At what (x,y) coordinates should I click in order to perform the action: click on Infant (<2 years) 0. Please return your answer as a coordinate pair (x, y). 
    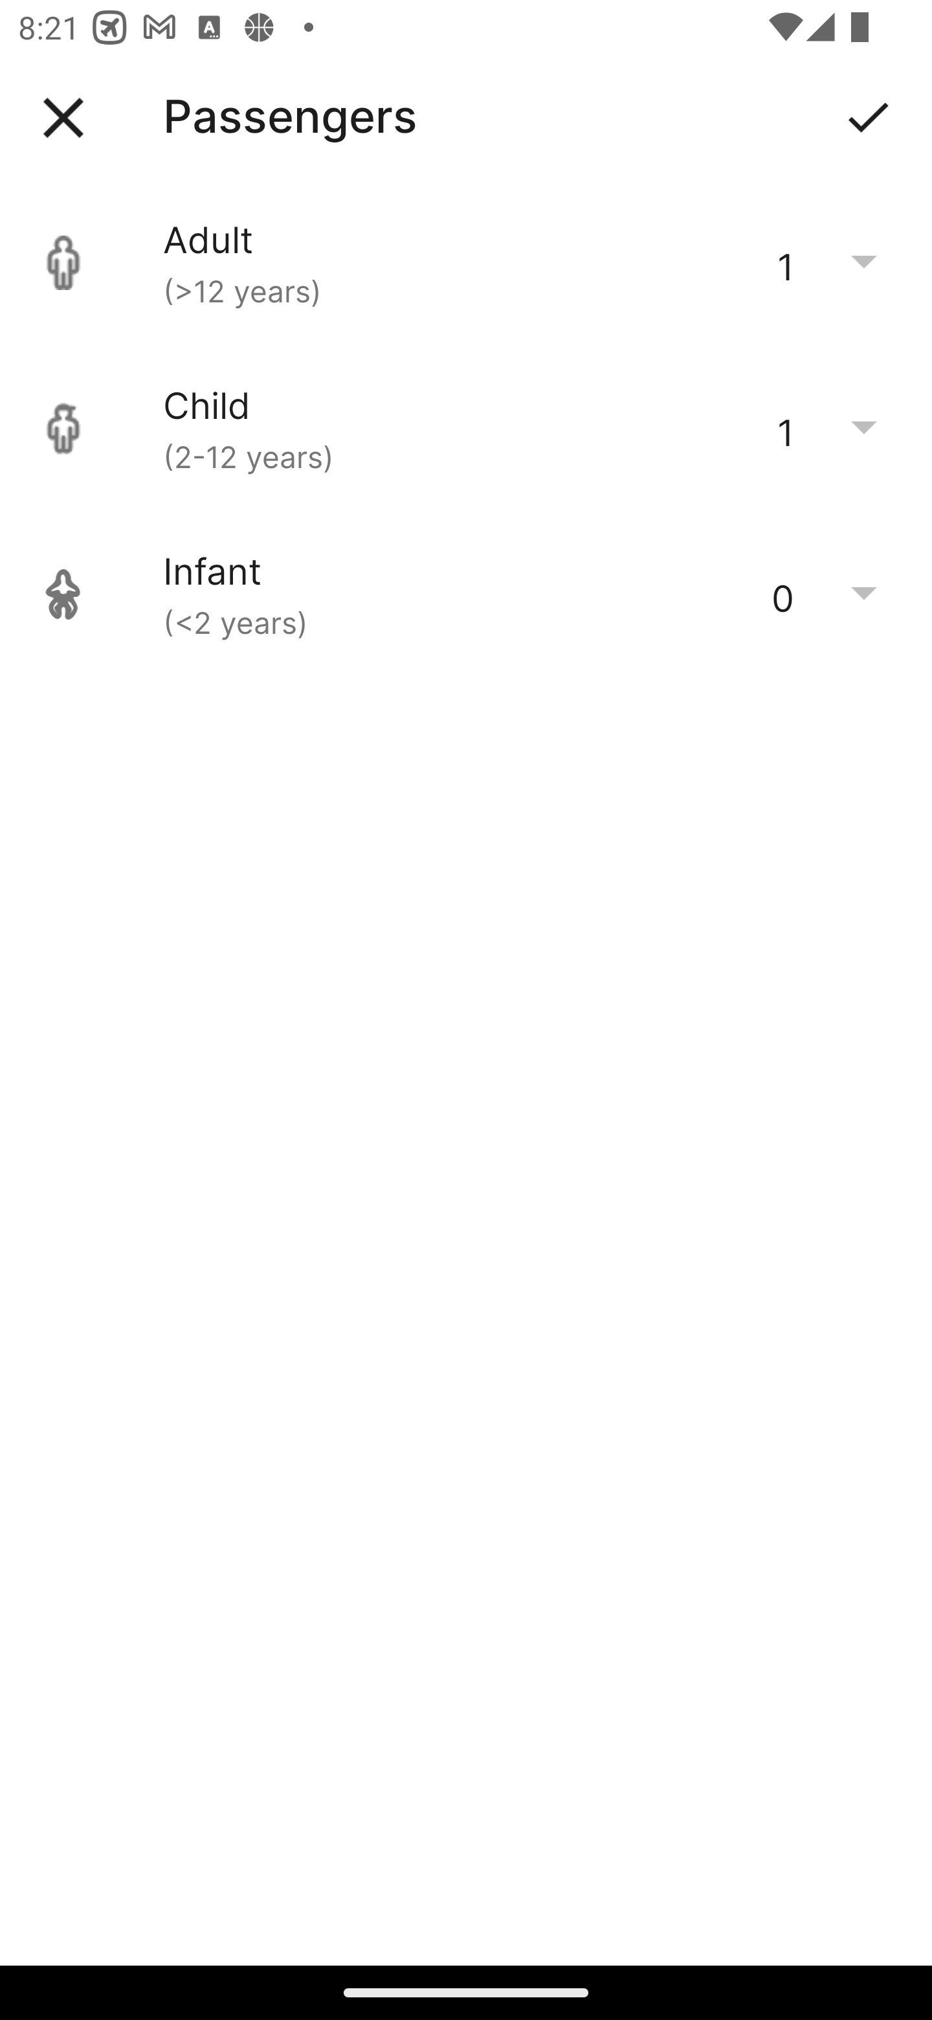
    Looking at the image, I should click on (466, 594).